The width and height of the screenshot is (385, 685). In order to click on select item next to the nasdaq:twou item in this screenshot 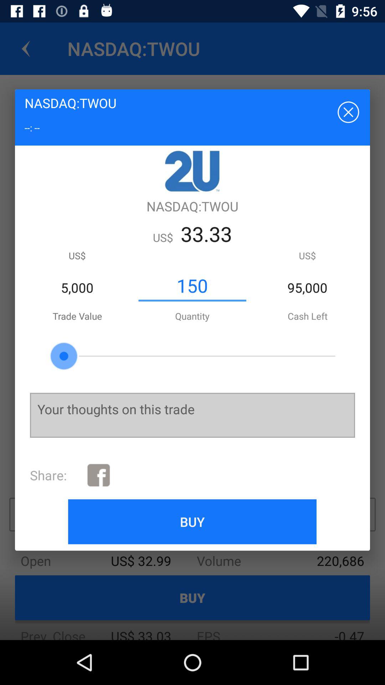, I will do `click(348, 112)`.